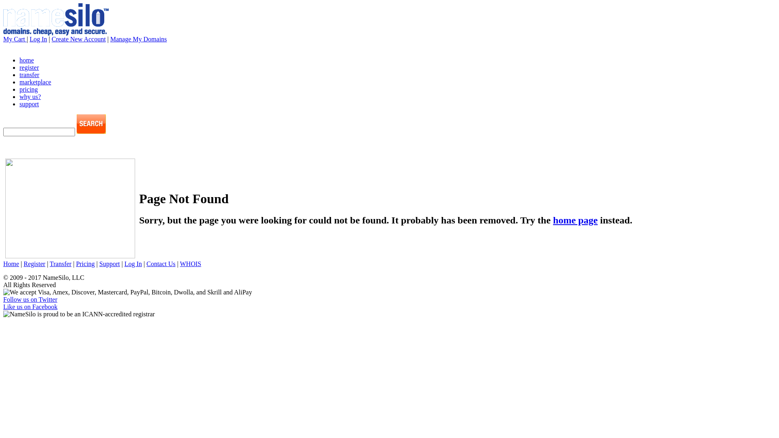  I want to click on Pricing, so click(85, 264).